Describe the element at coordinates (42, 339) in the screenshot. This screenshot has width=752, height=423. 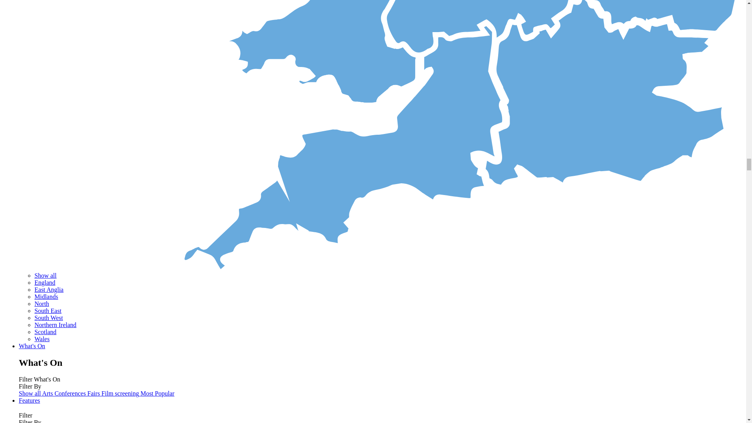
I see `Wales` at that location.